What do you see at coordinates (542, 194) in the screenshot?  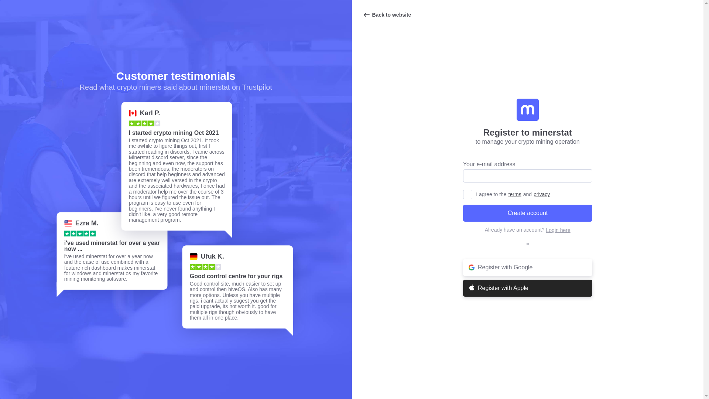 I see `privacy` at bounding box center [542, 194].